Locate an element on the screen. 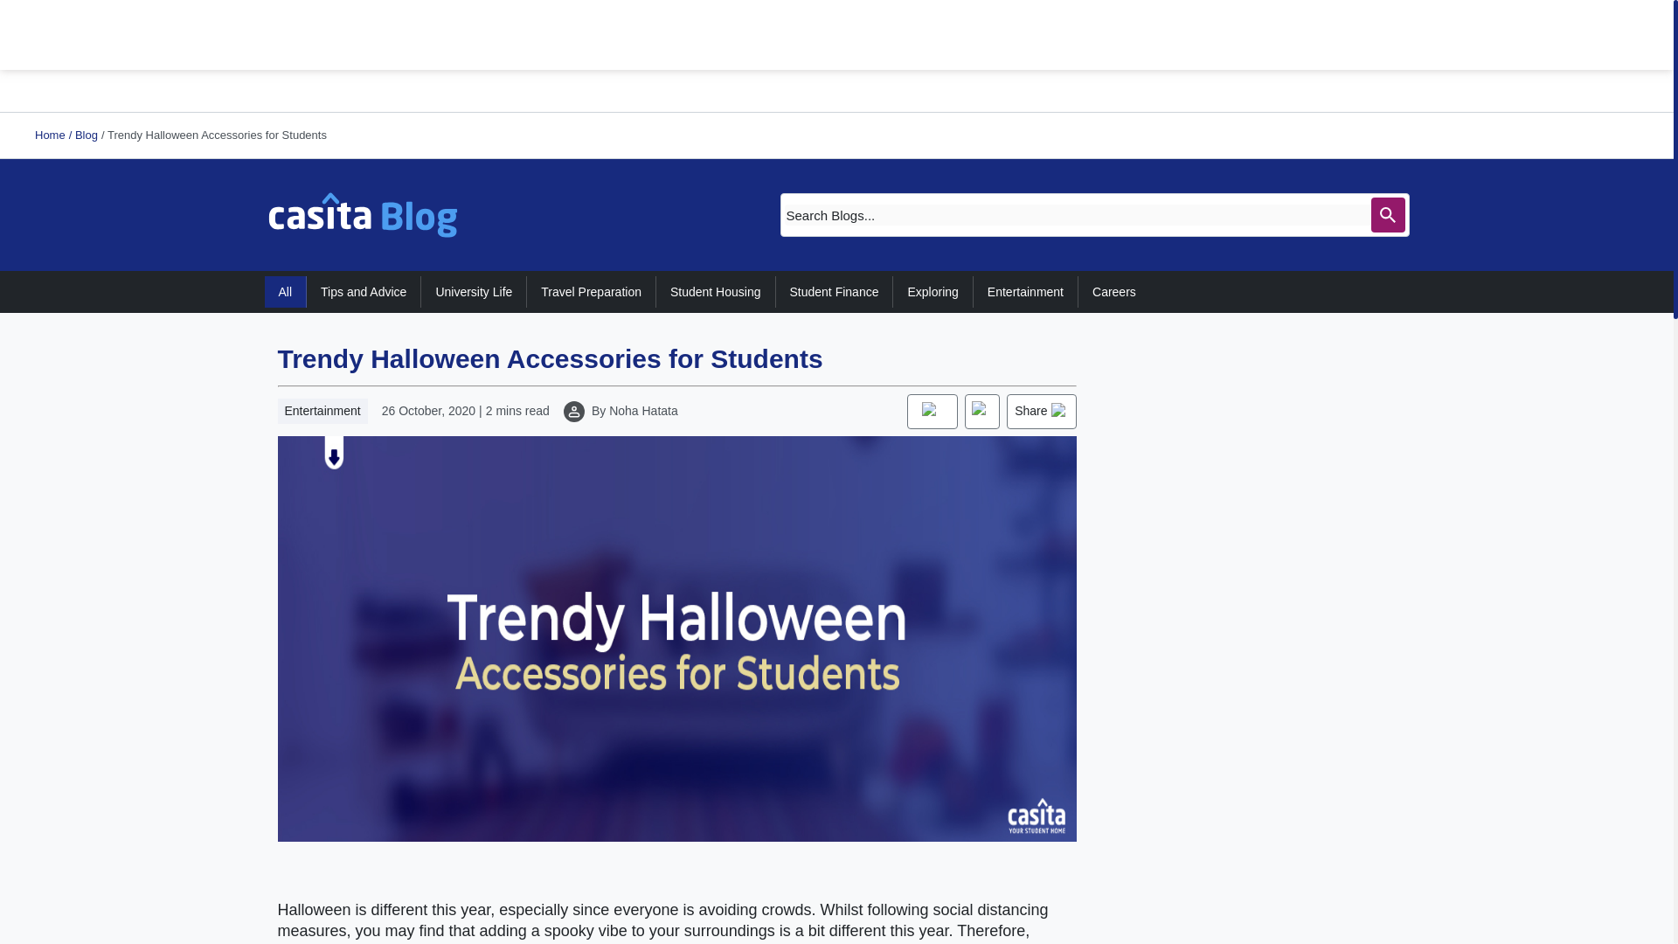 This screenshot has width=1678, height=944. Home is located at coordinates (50, 135).